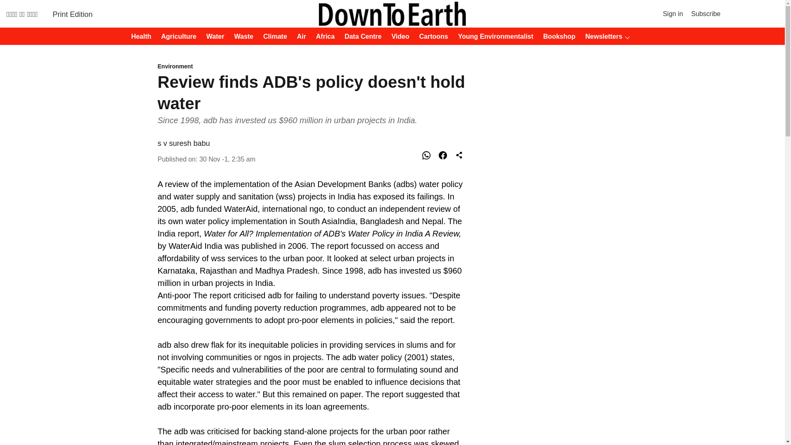 Image resolution: width=791 pixels, height=445 pixels. Describe the element at coordinates (431, 37) in the screenshot. I see `Cartoons` at that location.